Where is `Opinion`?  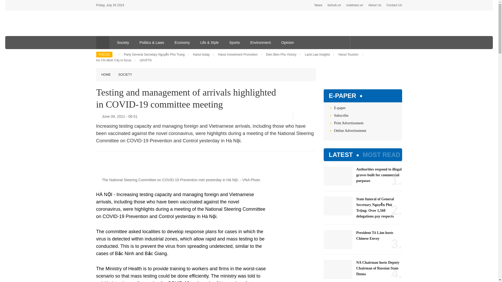 Opinion is located at coordinates (288, 42).